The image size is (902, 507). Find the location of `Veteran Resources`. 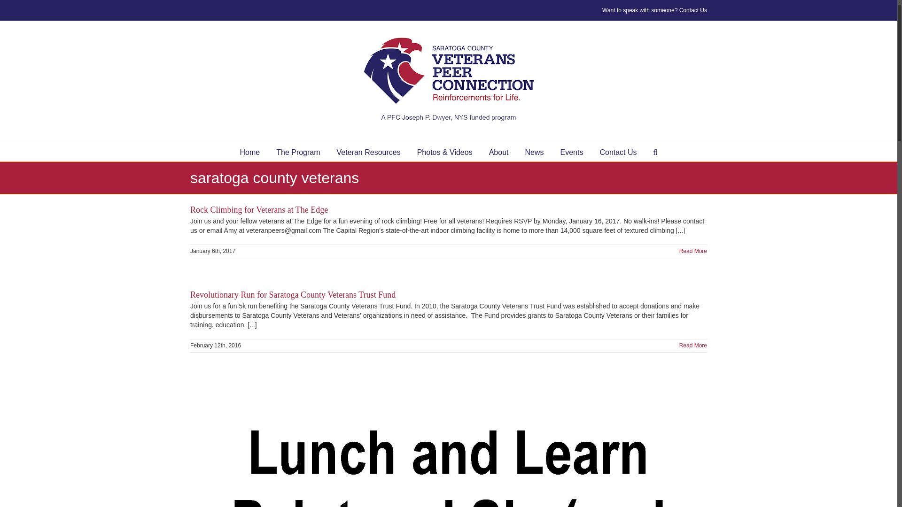

Veteran Resources is located at coordinates (368, 152).